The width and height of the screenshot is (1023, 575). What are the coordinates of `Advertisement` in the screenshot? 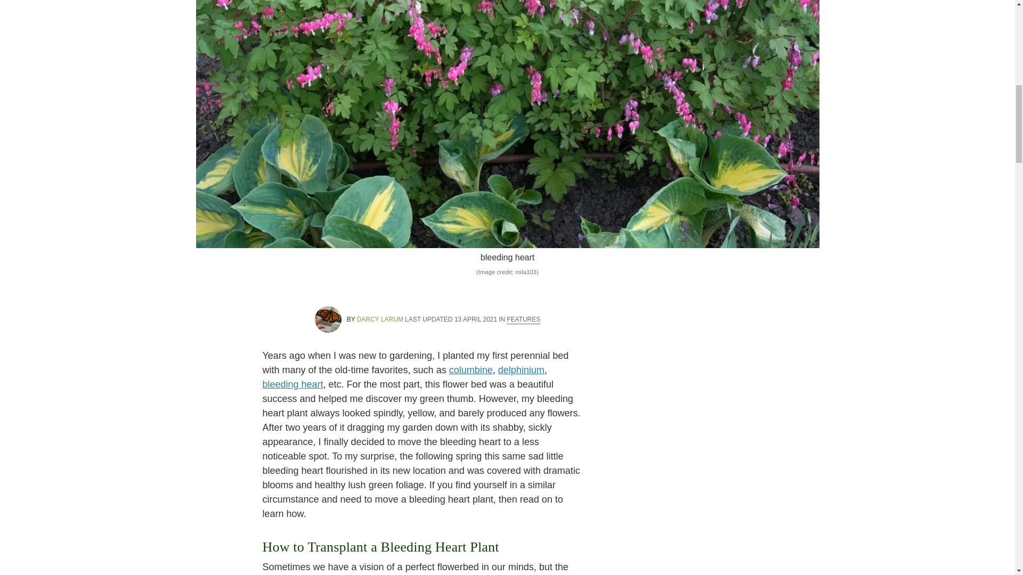 It's located at (734, 415).